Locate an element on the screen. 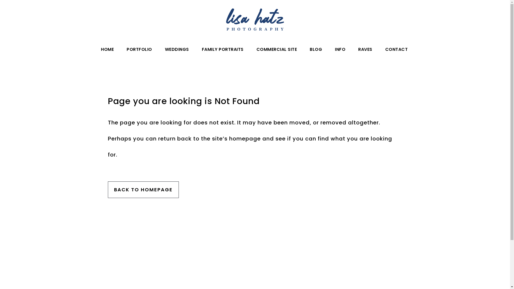 Image resolution: width=514 pixels, height=289 pixels. PORTFOLIO is located at coordinates (139, 50).